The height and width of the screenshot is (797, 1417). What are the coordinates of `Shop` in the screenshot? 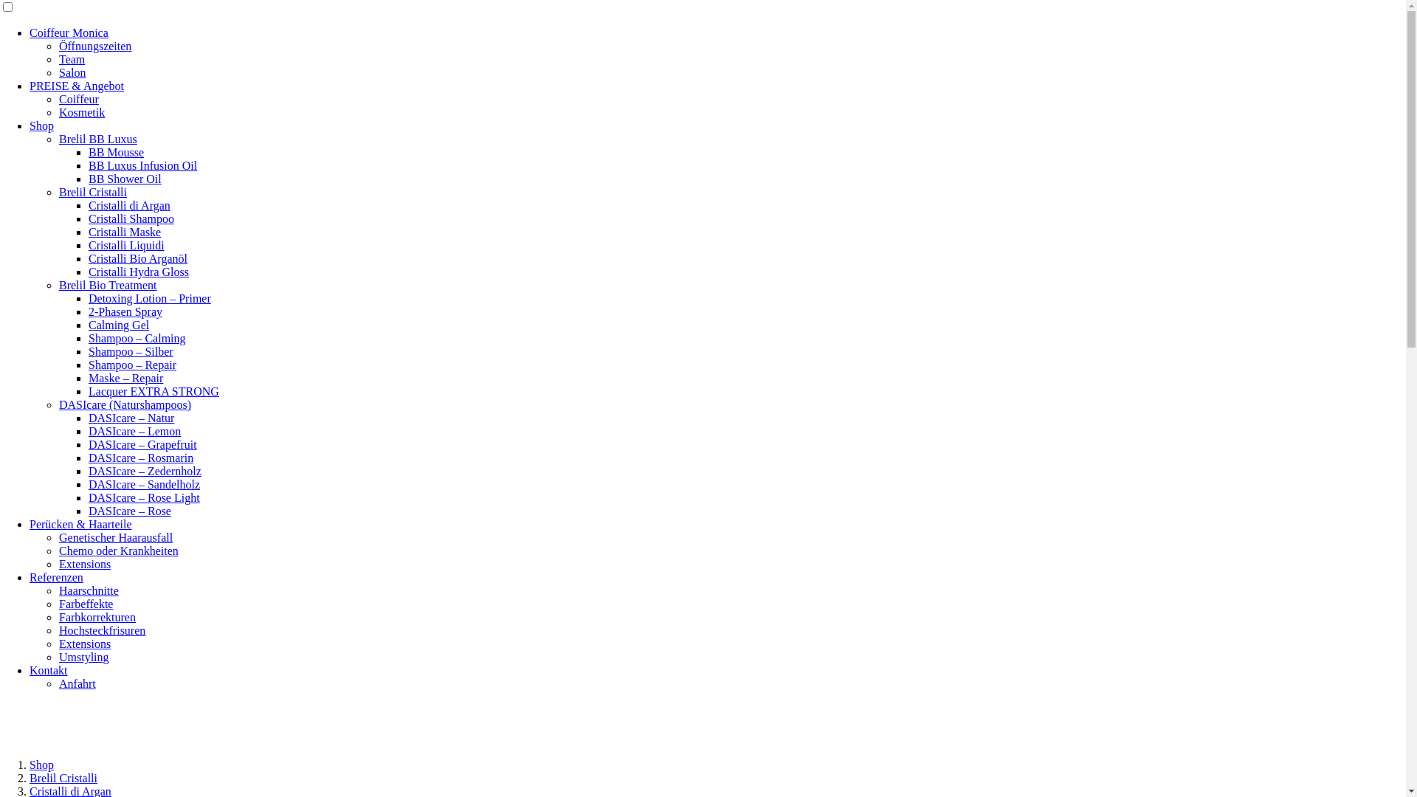 It's located at (41, 125).